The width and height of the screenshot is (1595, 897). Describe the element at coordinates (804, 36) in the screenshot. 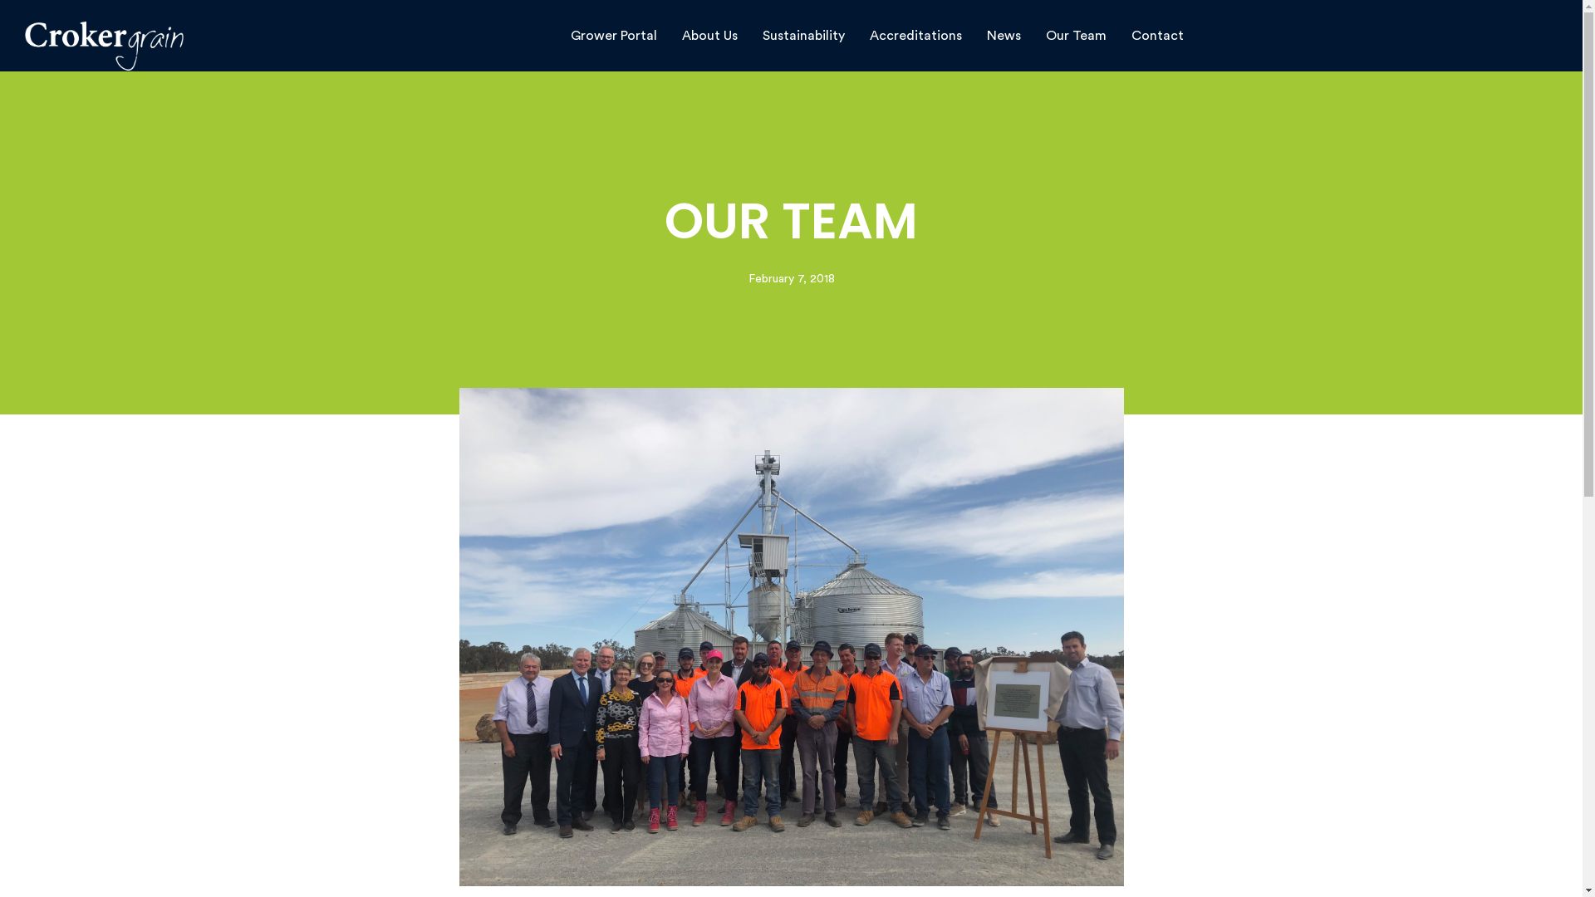

I see `Sustainability` at that location.